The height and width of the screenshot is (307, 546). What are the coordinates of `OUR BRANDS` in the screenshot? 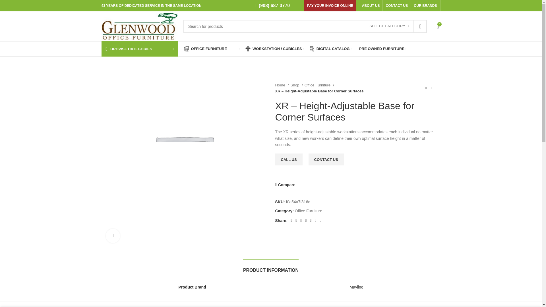 It's located at (425, 6).